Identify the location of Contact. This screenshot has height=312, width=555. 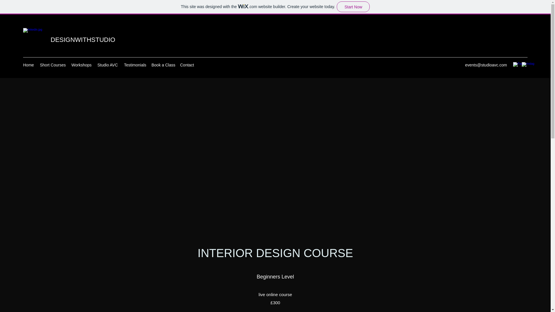
(187, 65).